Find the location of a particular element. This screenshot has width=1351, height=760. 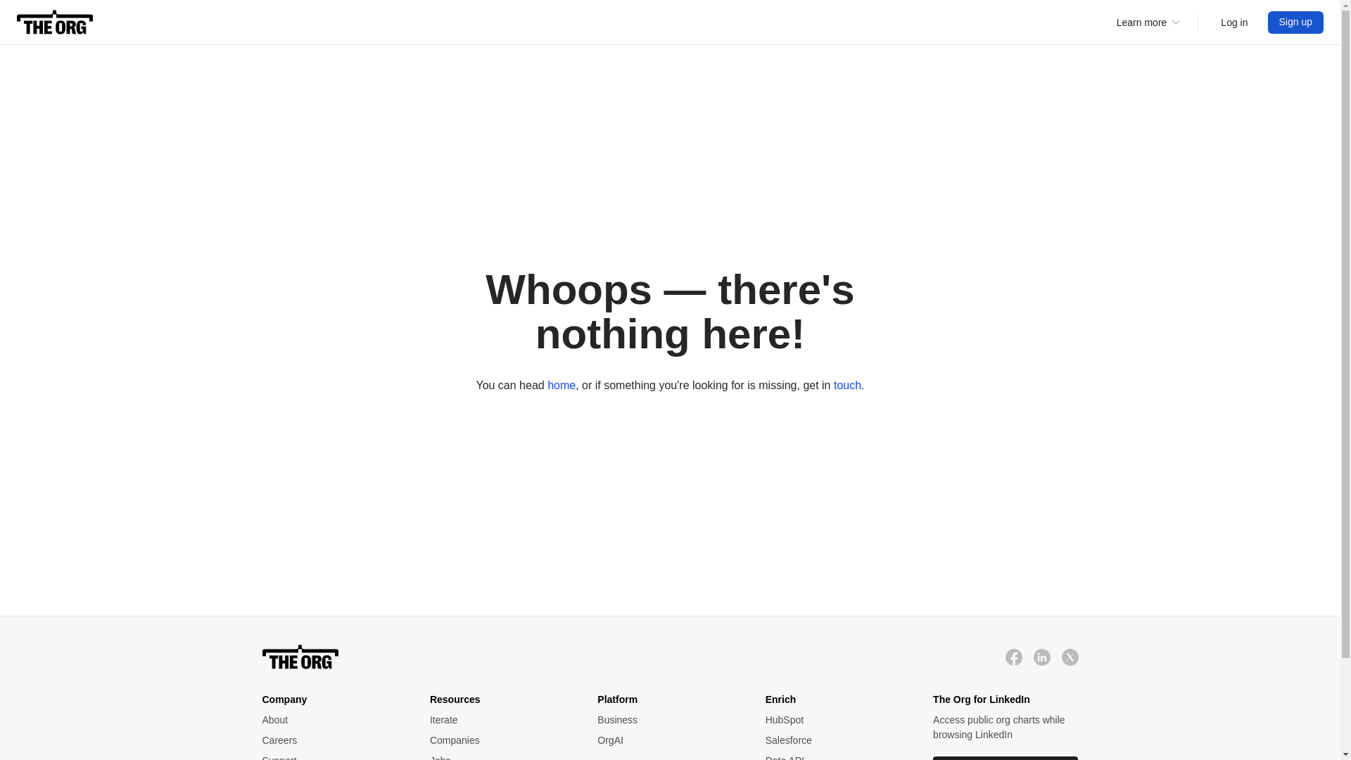

About is located at coordinates (331, 720).